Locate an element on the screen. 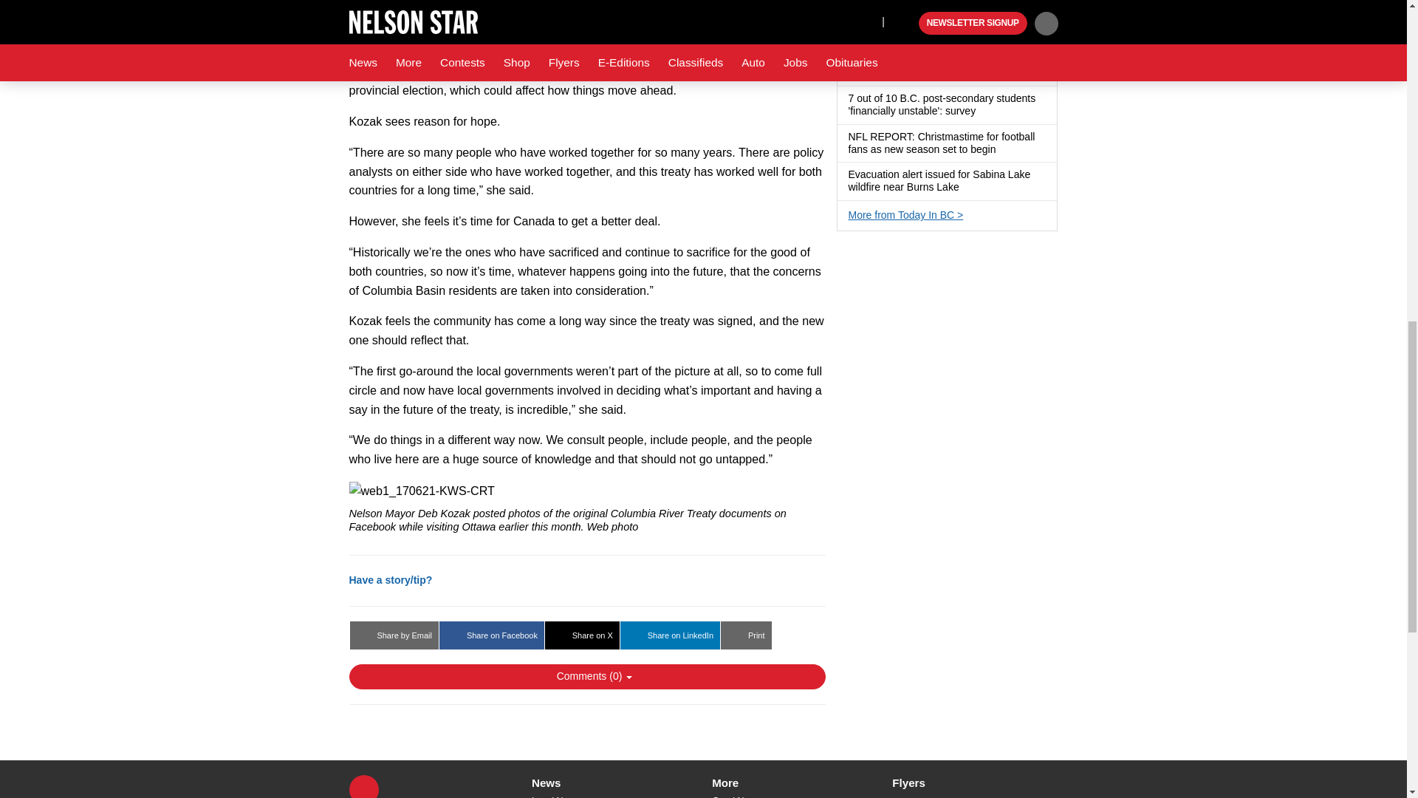 Image resolution: width=1418 pixels, height=798 pixels. Show Comments is located at coordinates (586, 677).